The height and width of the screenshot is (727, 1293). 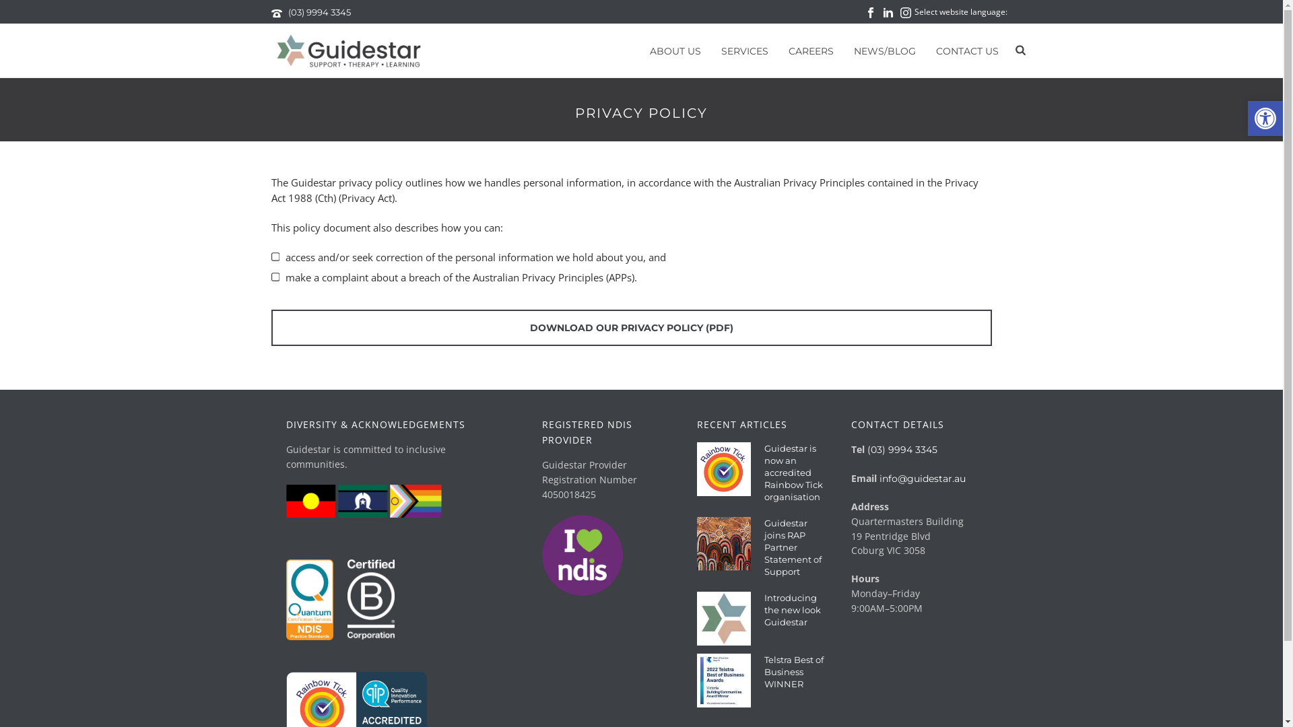 What do you see at coordinates (1265, 118) in the screenshot?
I see `Open toolbar
Accessibility Tools` at bounding box center [1265, 118].